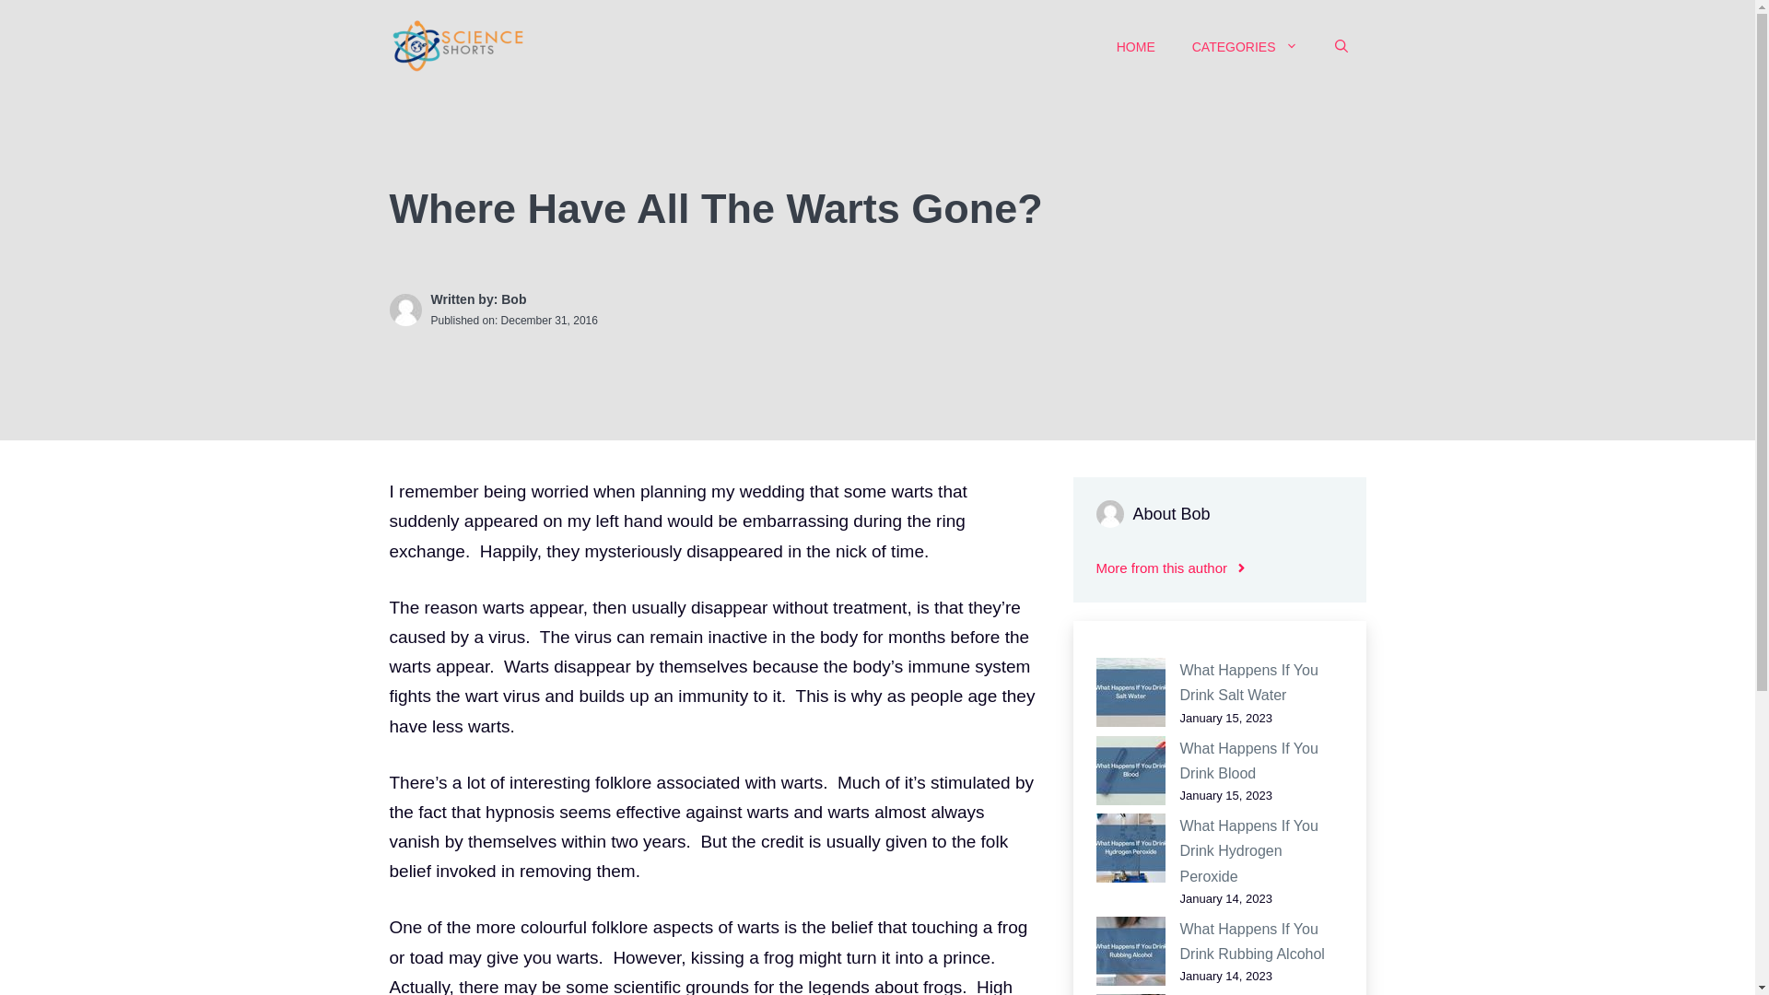 This screenshot has height=995, width=1769. Describe the element at coordinates (1131, 994) in the screenshot. I see `What Happens If You Drink Hand Sanitizer 5` at that location.